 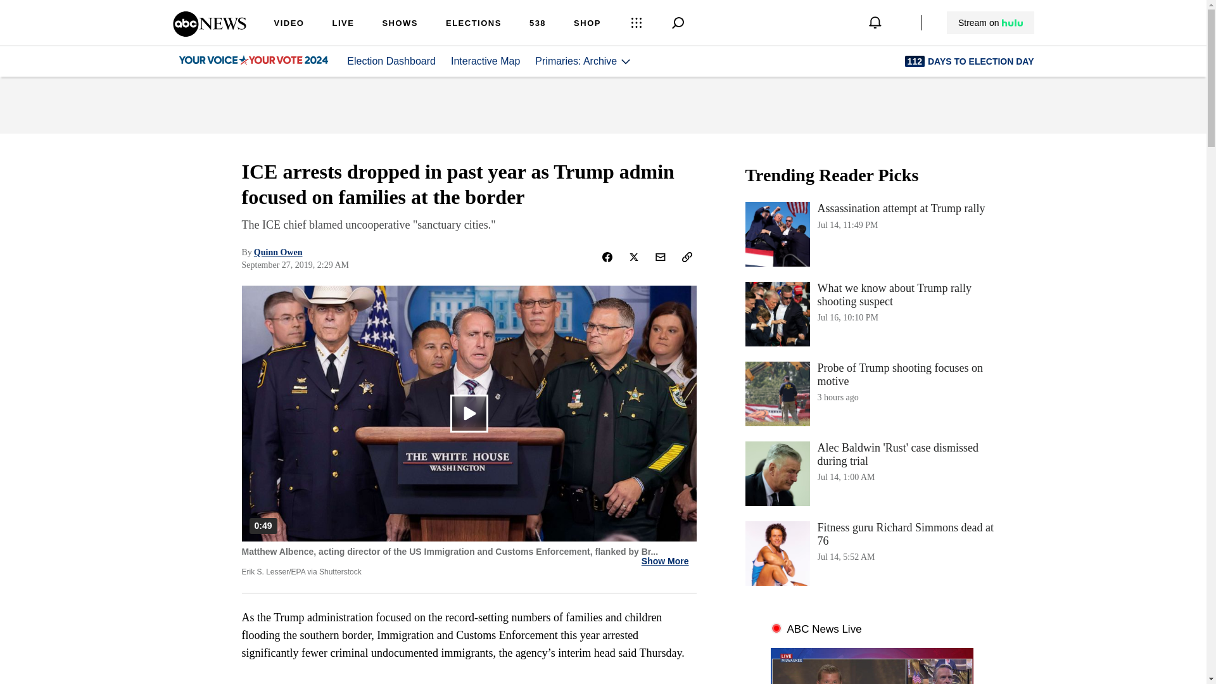 I want to click on LIVE, so click(x=343, y=24).